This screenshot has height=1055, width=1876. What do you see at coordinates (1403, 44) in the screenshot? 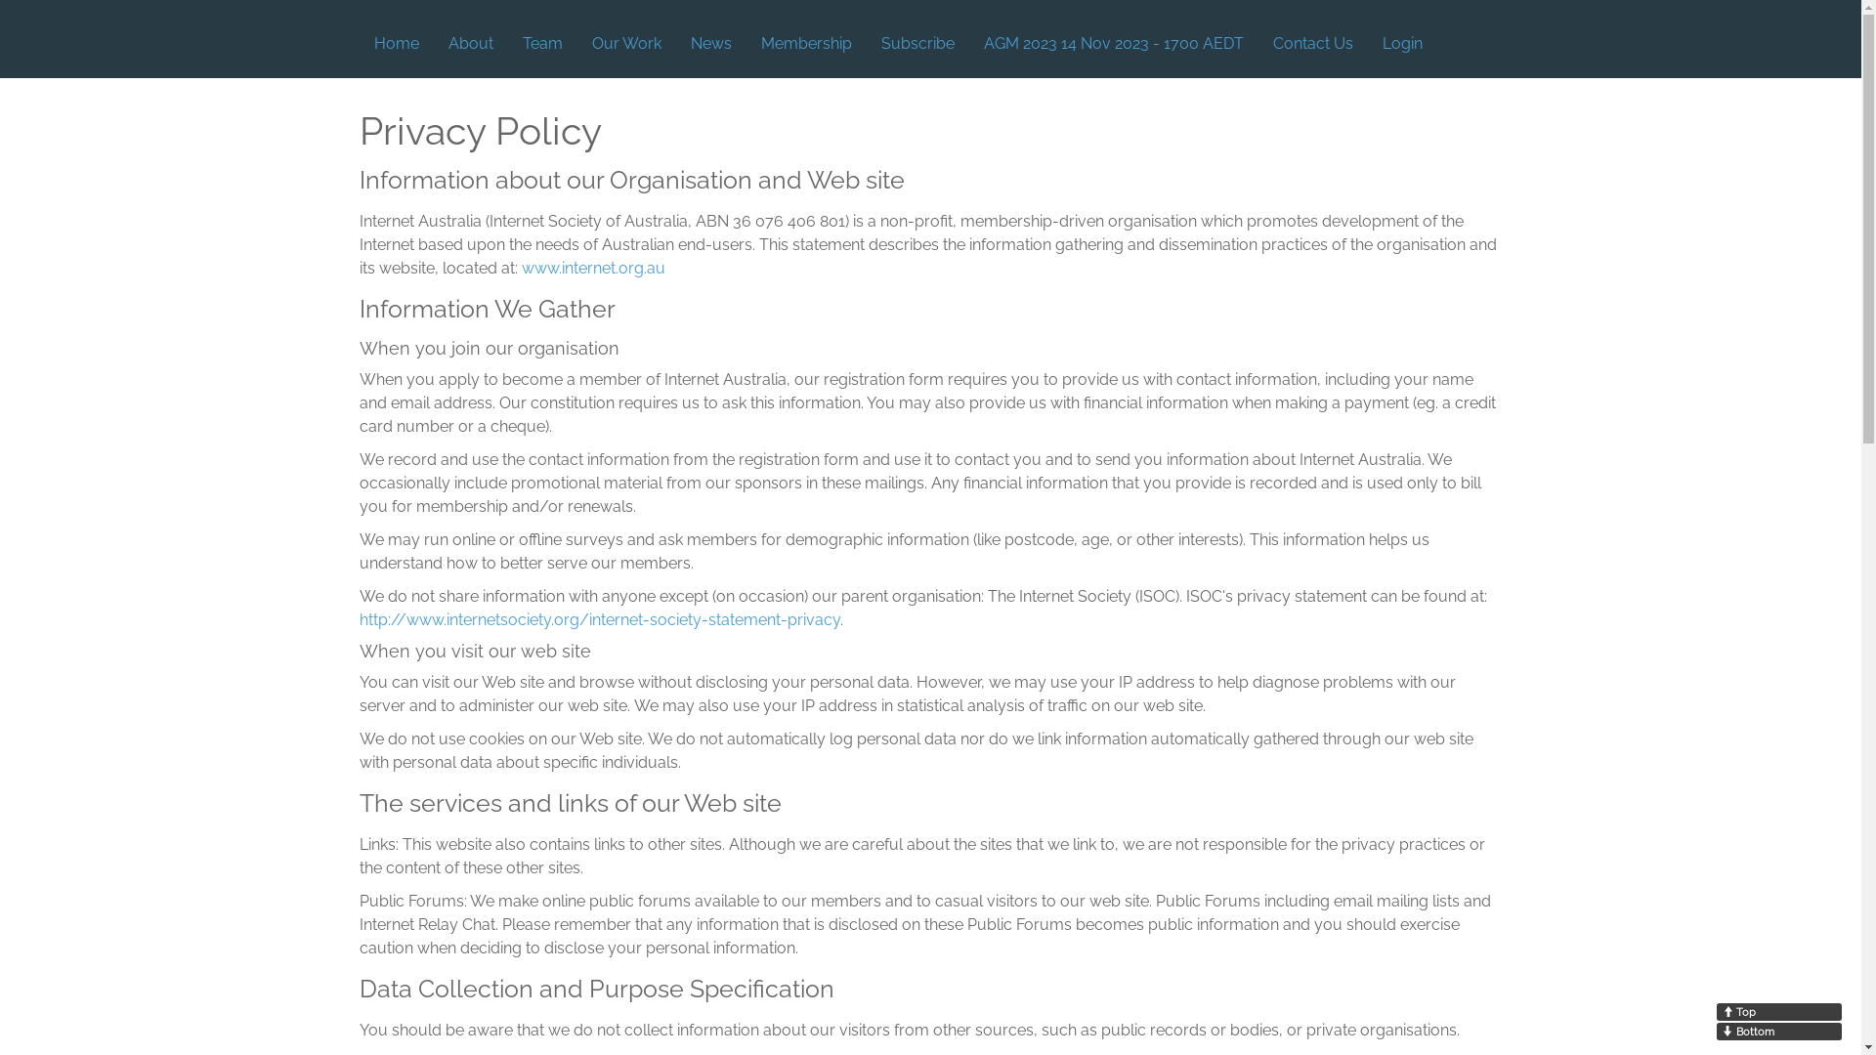
I see `Login` at bounding box center [1403, 44].